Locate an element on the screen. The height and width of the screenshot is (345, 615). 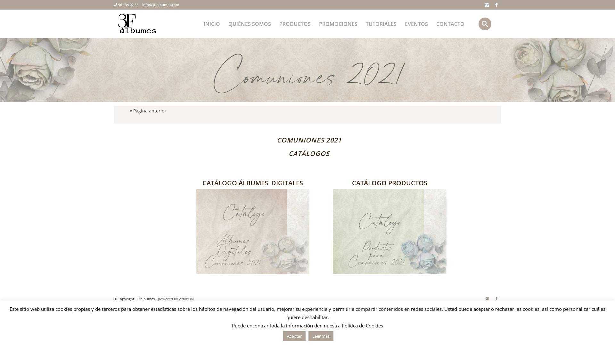
PRODUCTOS is located at coordinates (295, 24).